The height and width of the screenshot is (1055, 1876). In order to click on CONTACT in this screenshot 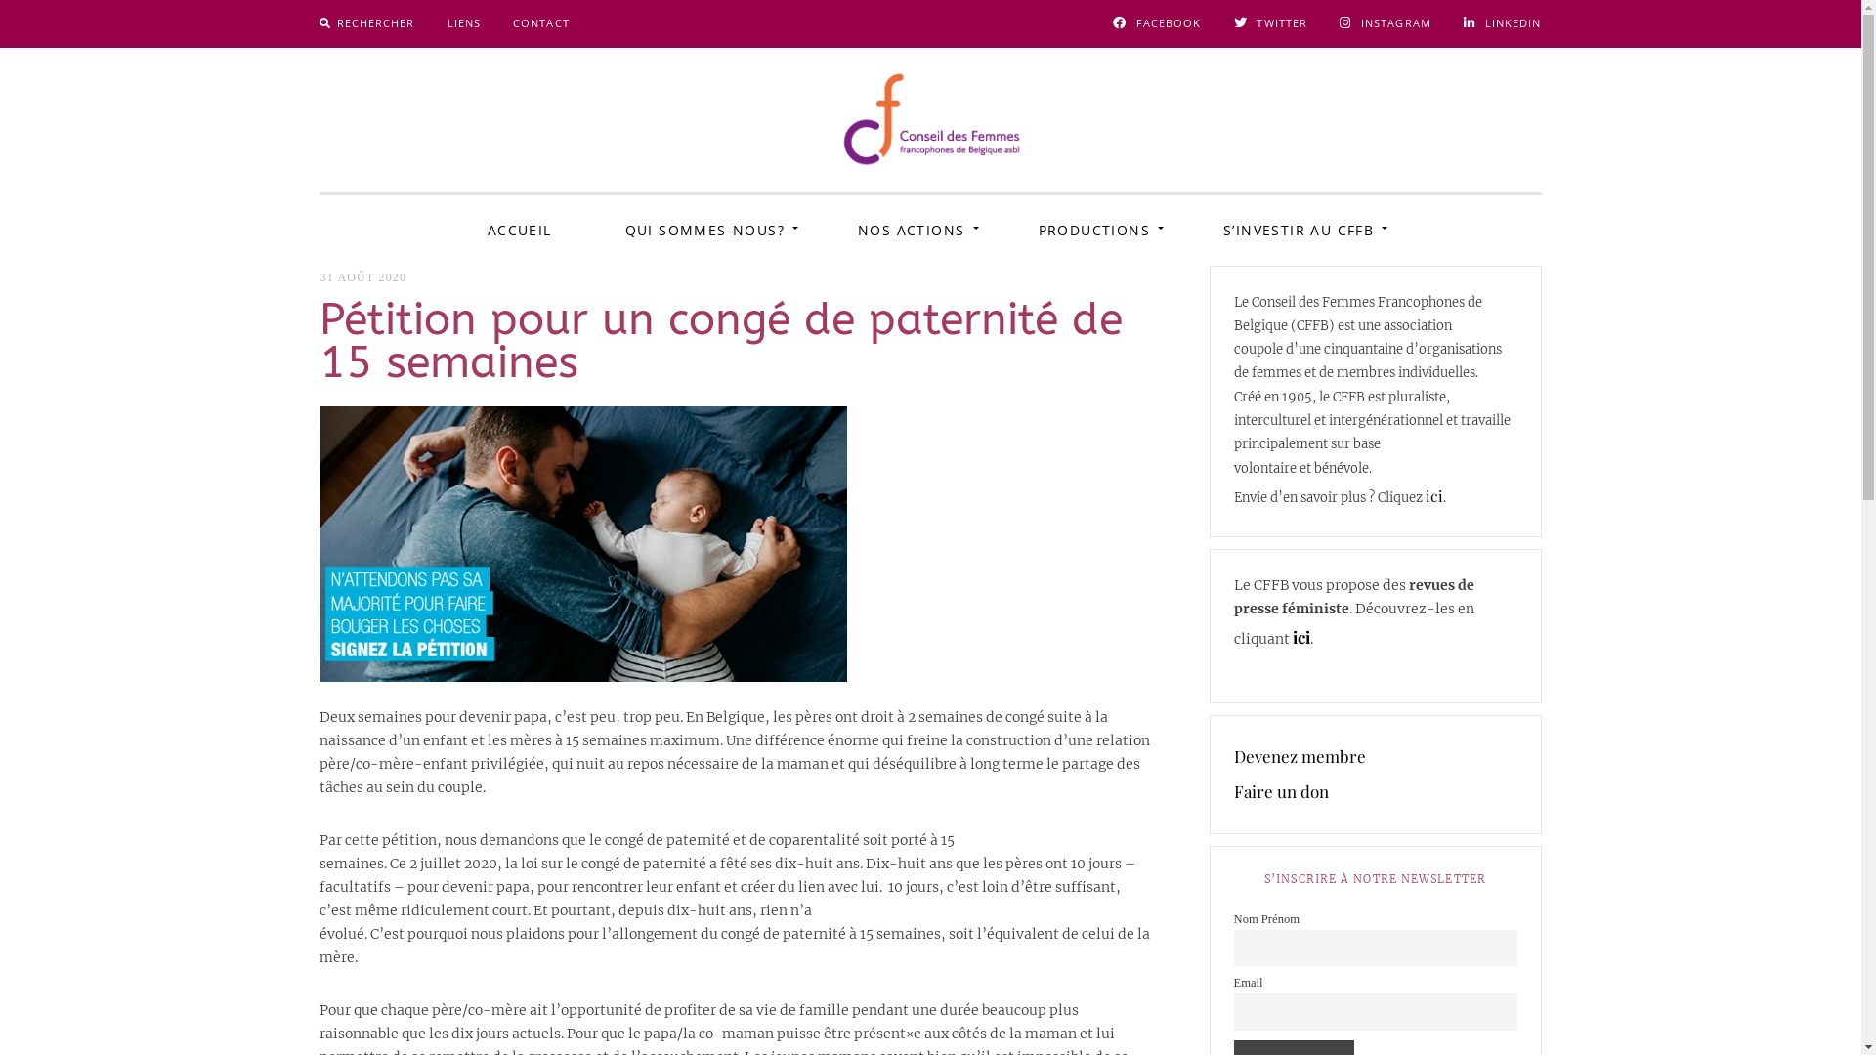, I will do `click(541, 23)`.